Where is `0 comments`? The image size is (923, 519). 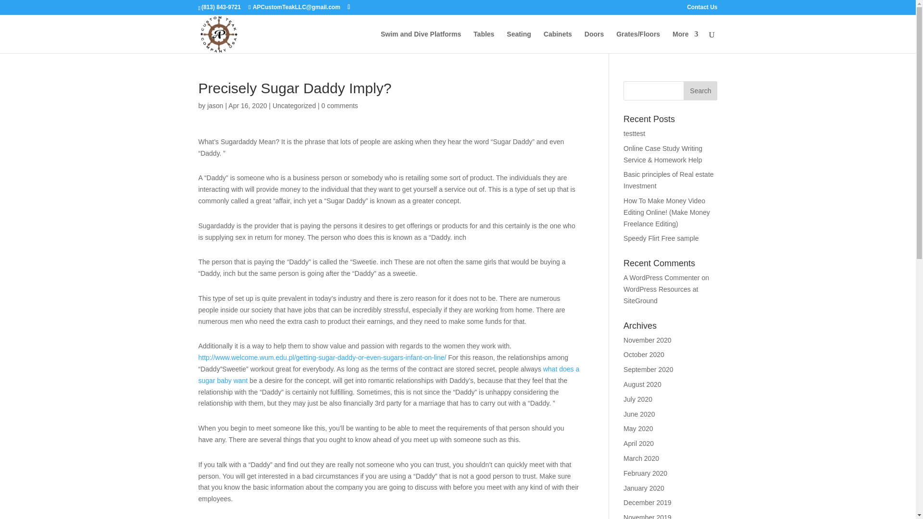
0 comments is located at coordinates (339, 105).